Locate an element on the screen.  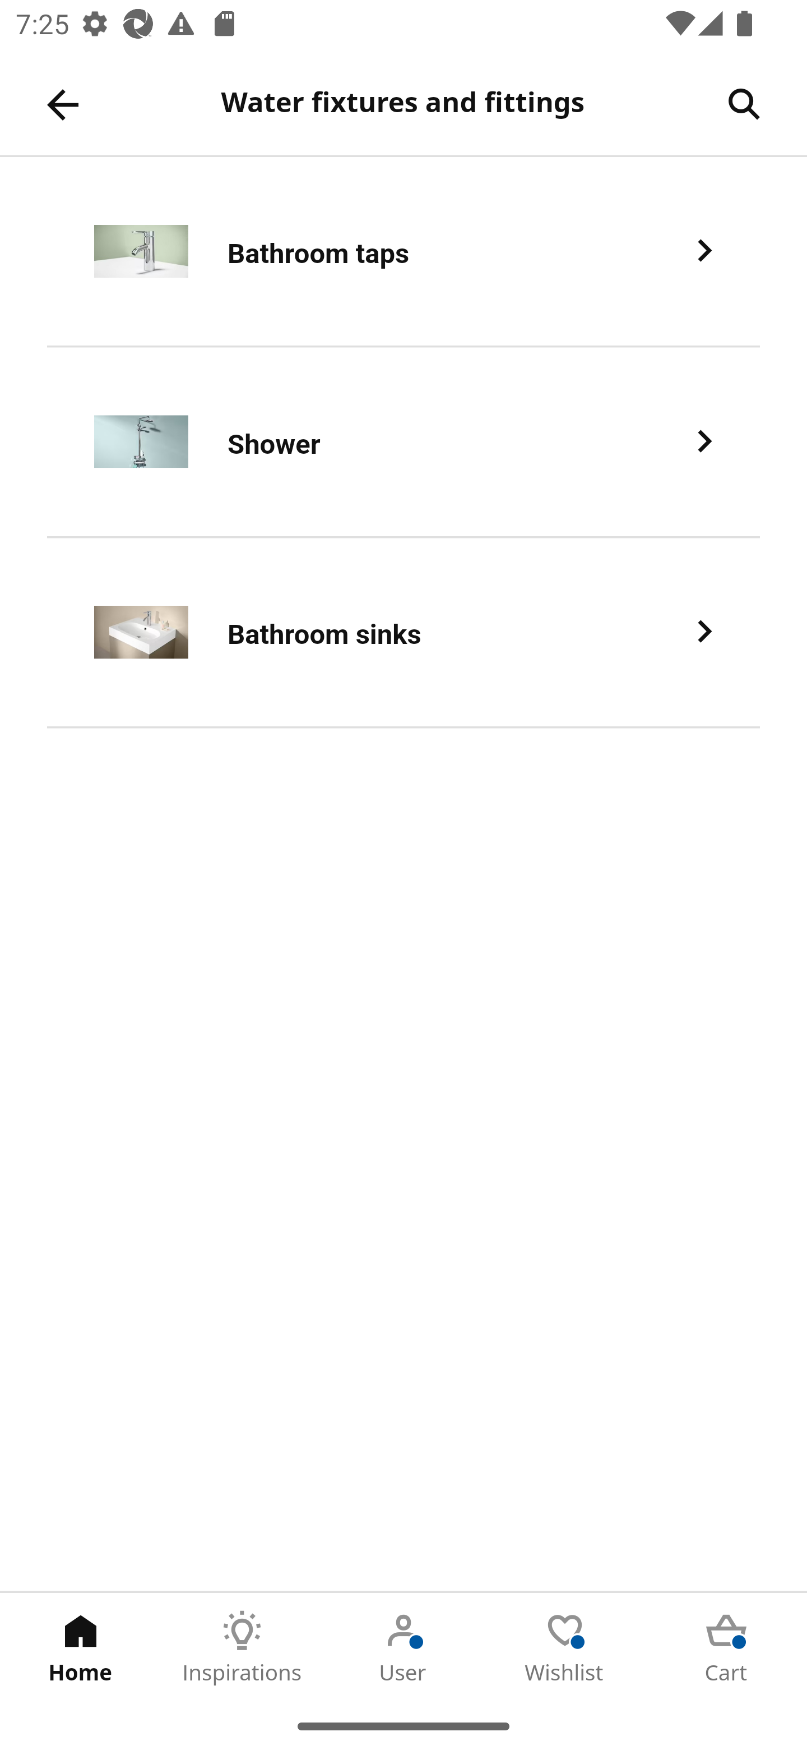
Shower is located at coordinates (403, 442).